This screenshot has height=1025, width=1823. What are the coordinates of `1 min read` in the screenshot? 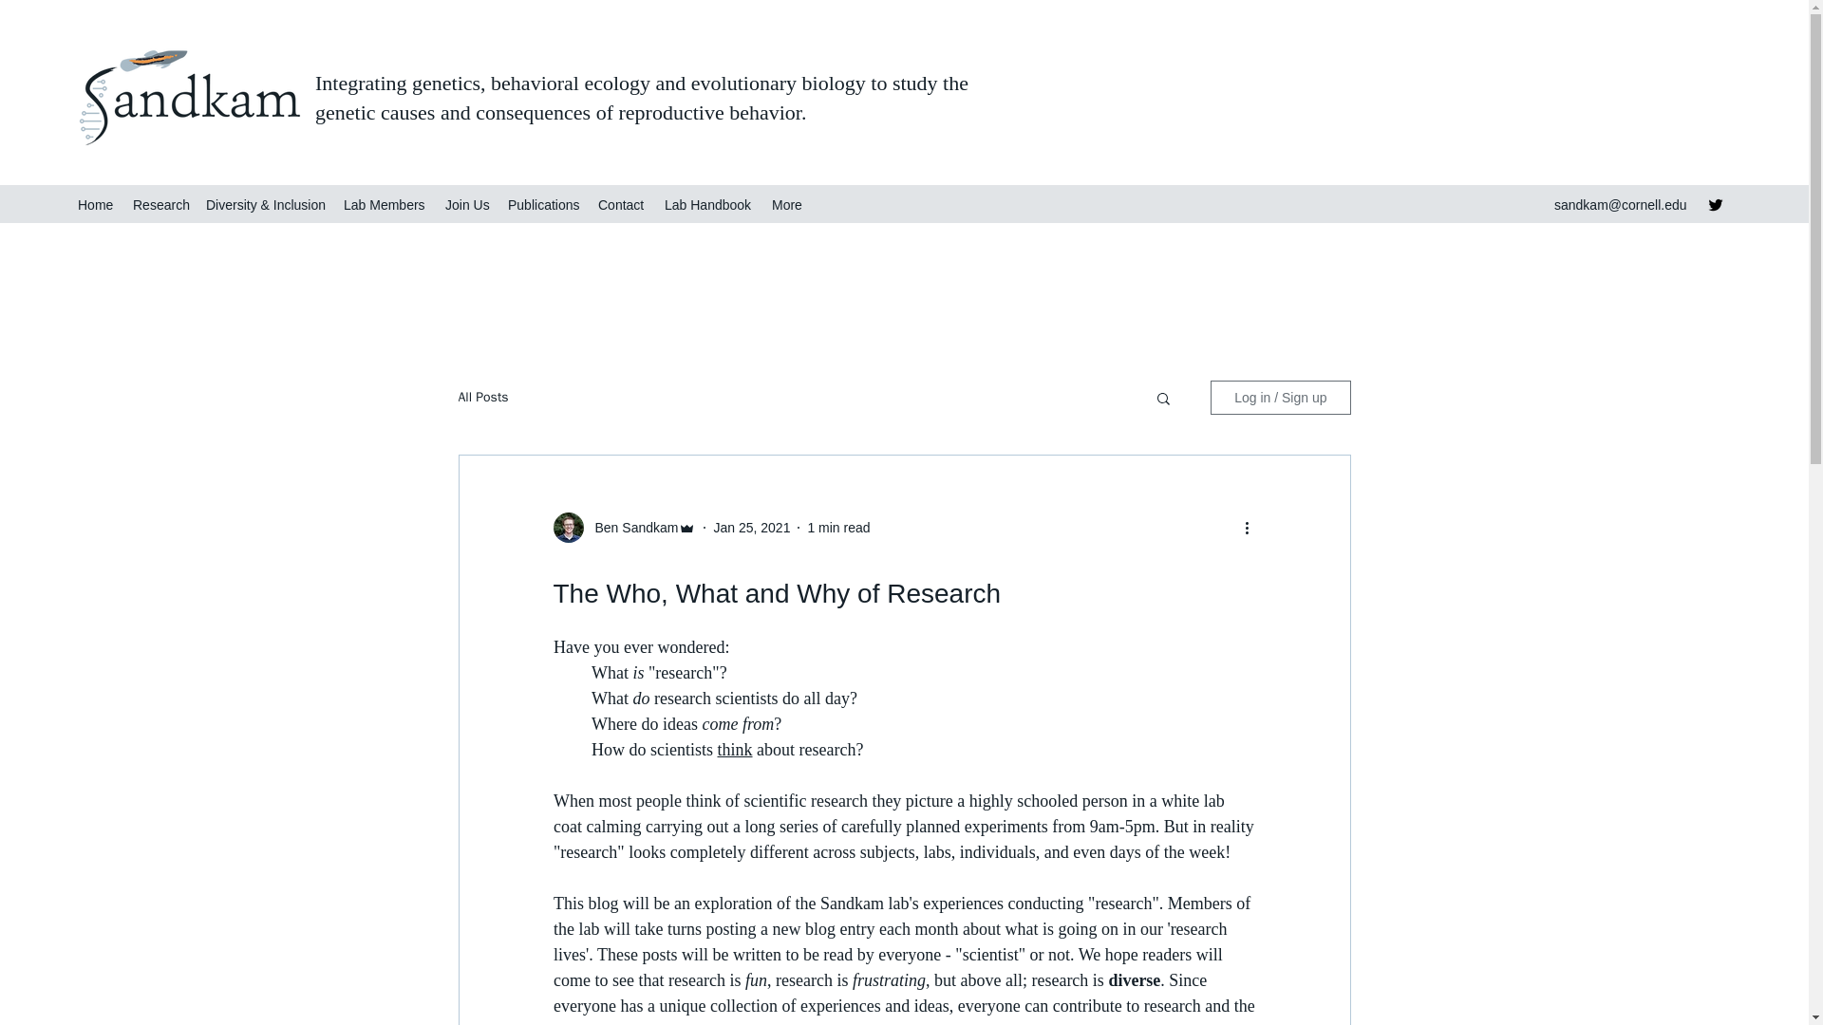 It's located at (837, 527).